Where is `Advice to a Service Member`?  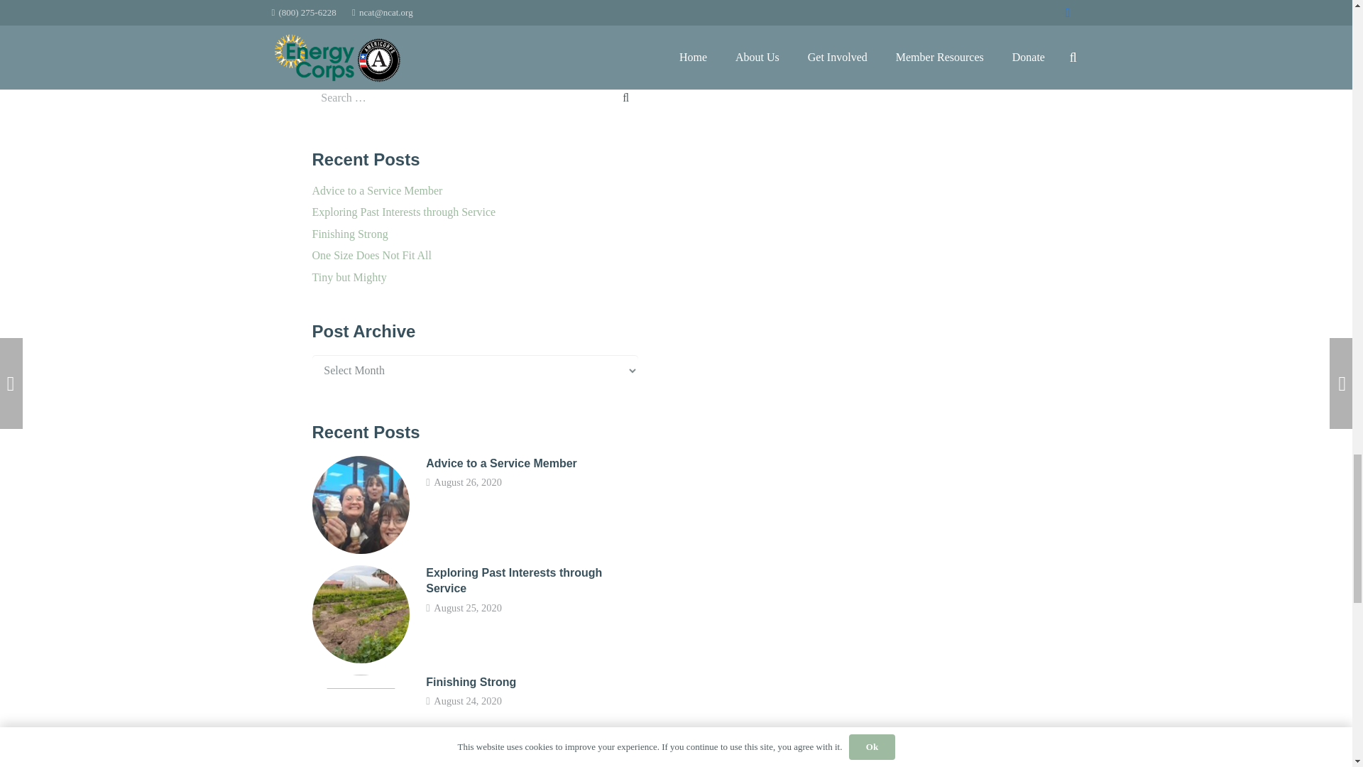
Advice to a Service Member is located at coordinates (378, 190).